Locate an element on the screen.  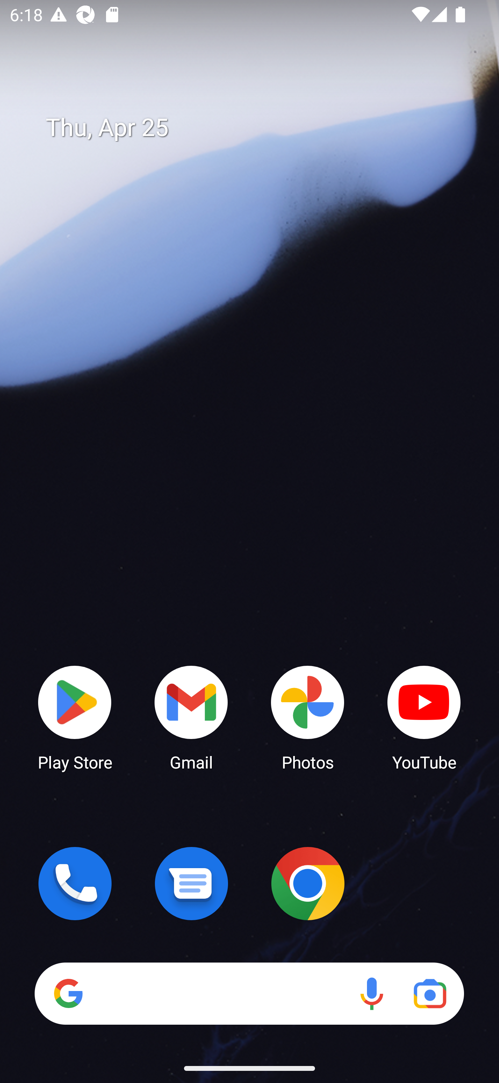
Google Lens is located at coordinates (430, 993).